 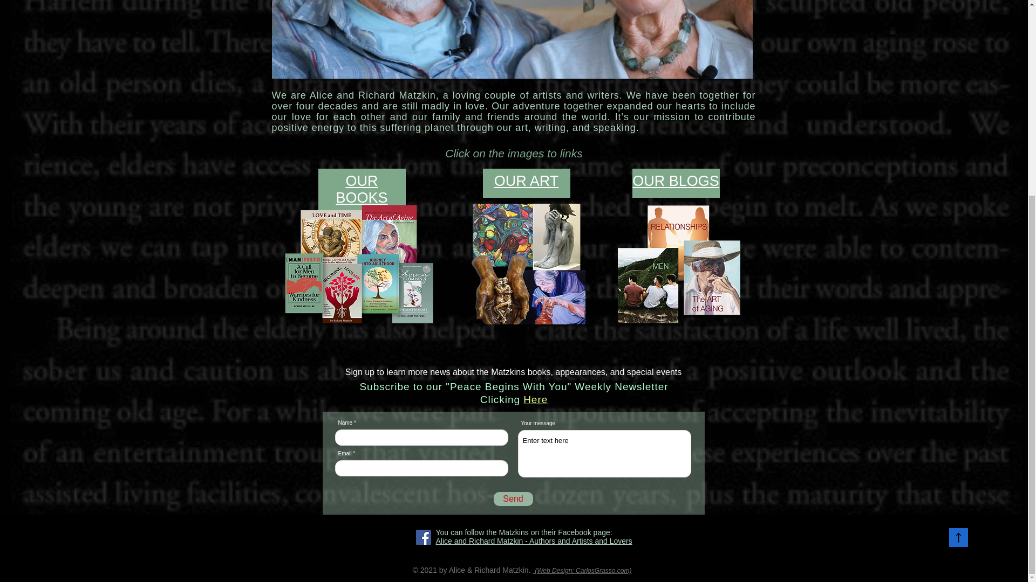 I want to click on OUR ART, so click(x=527, y=181).